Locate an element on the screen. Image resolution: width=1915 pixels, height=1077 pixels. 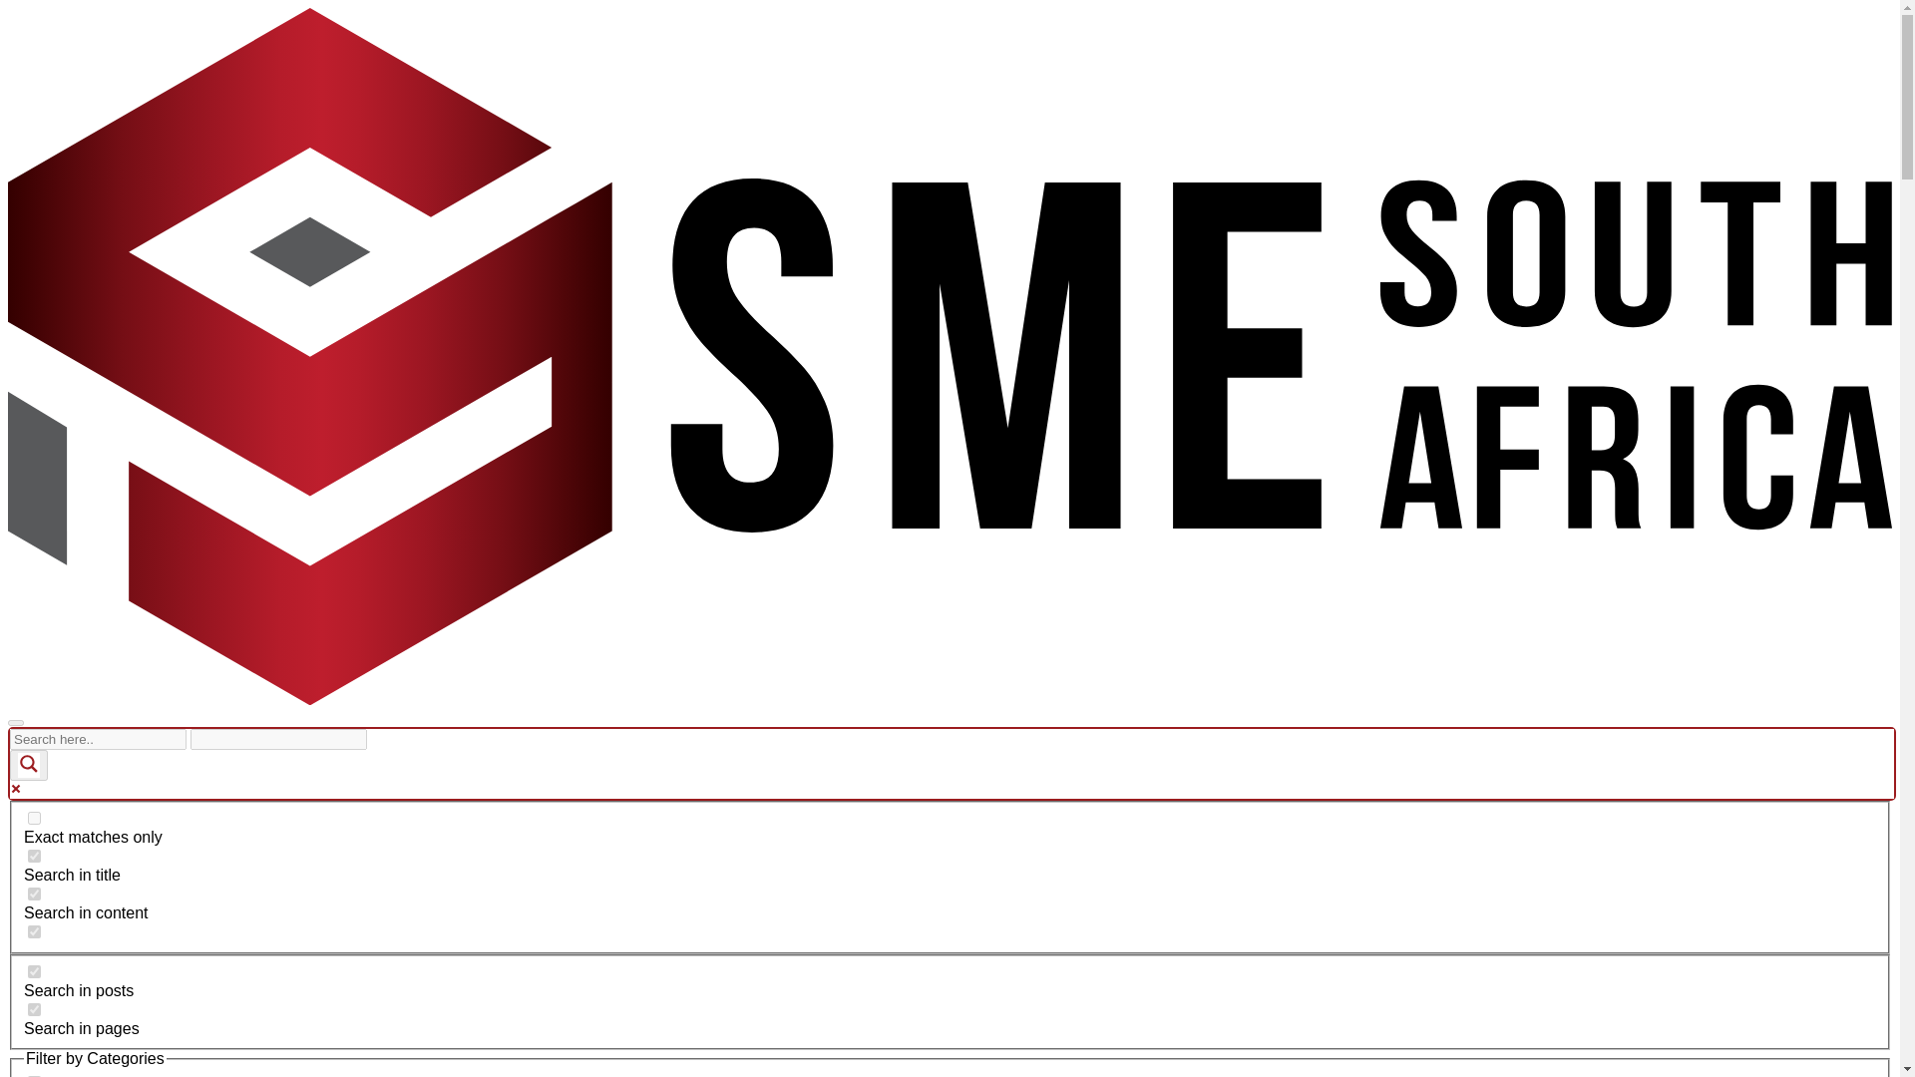
title is located at coordinates (34, 856).